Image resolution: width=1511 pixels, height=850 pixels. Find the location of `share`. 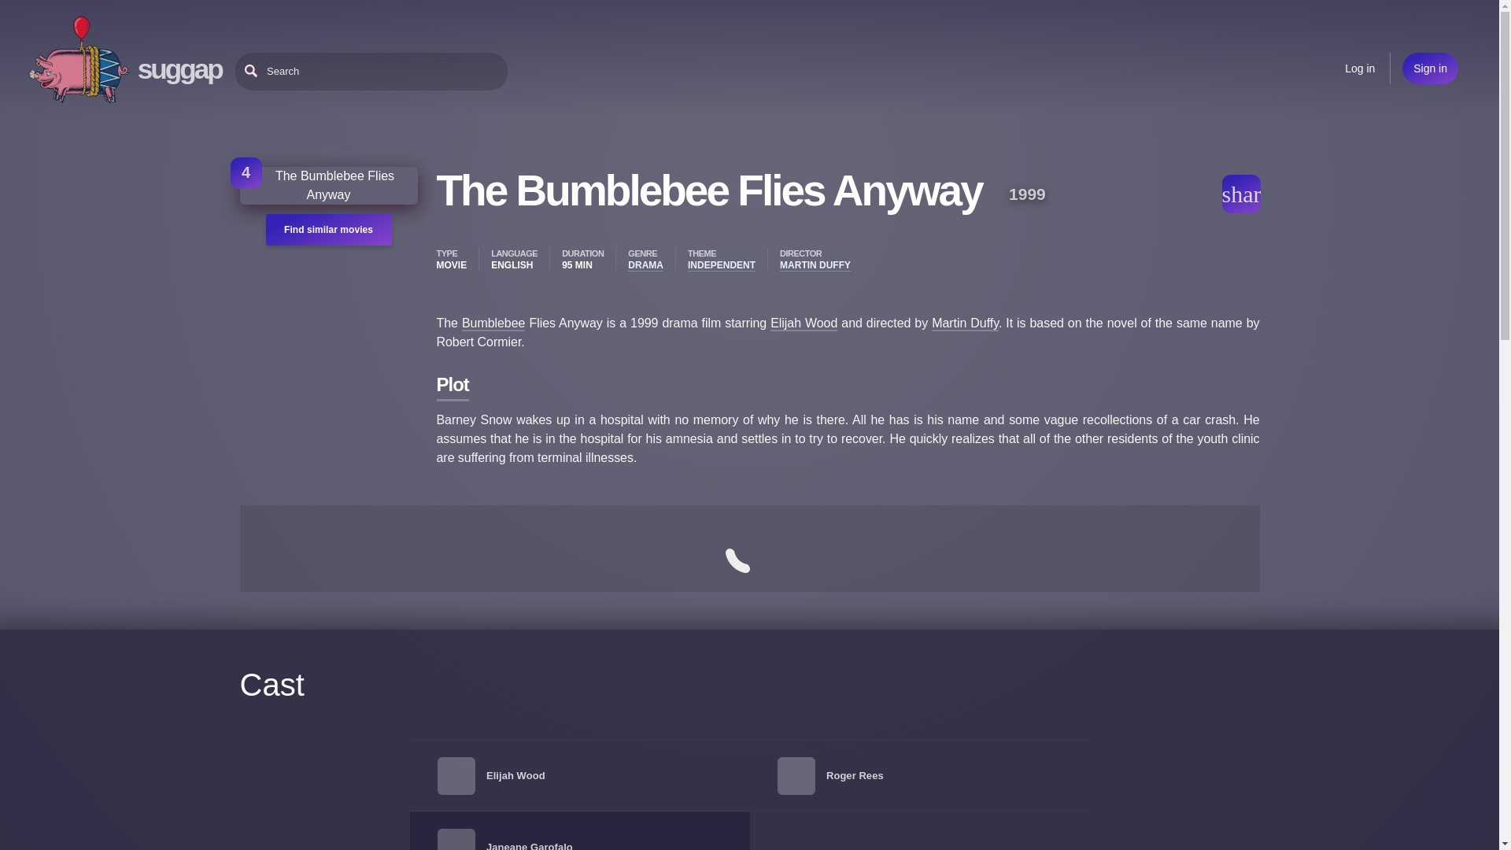

share is located at coordinates (1240, 194).